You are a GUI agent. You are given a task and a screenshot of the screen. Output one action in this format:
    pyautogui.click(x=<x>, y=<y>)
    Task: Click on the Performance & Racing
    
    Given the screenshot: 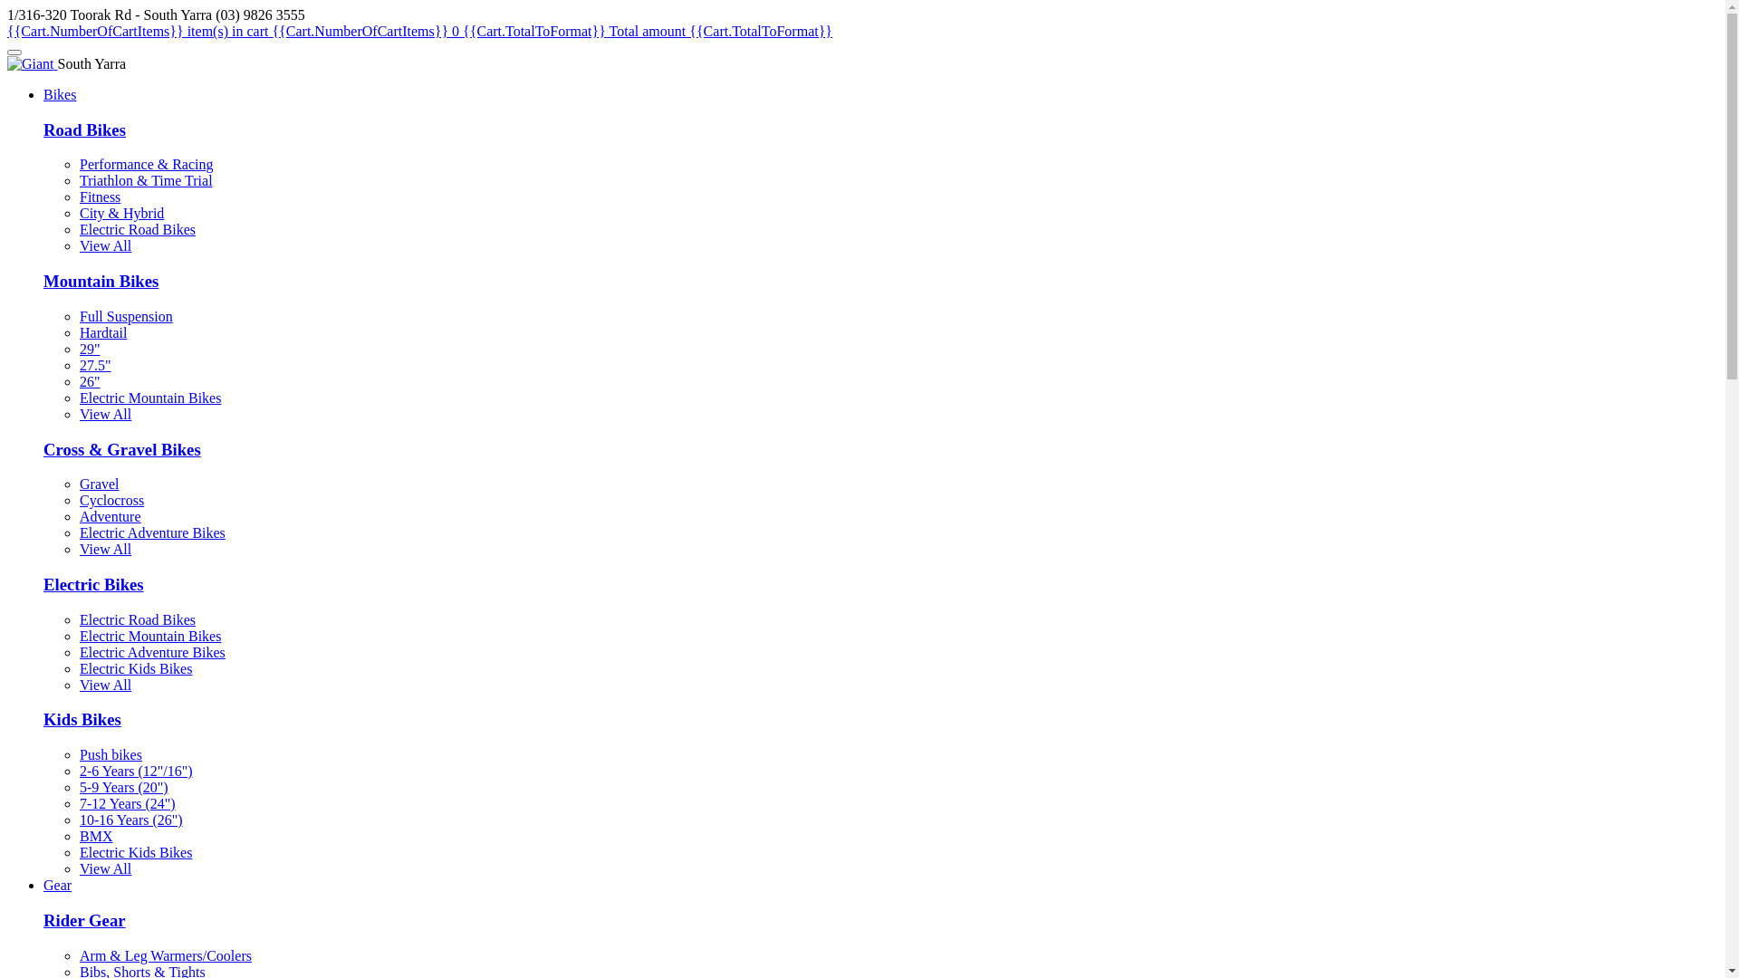 What is the action you would take?
    pyautogui.click(x=147, y=165)
    